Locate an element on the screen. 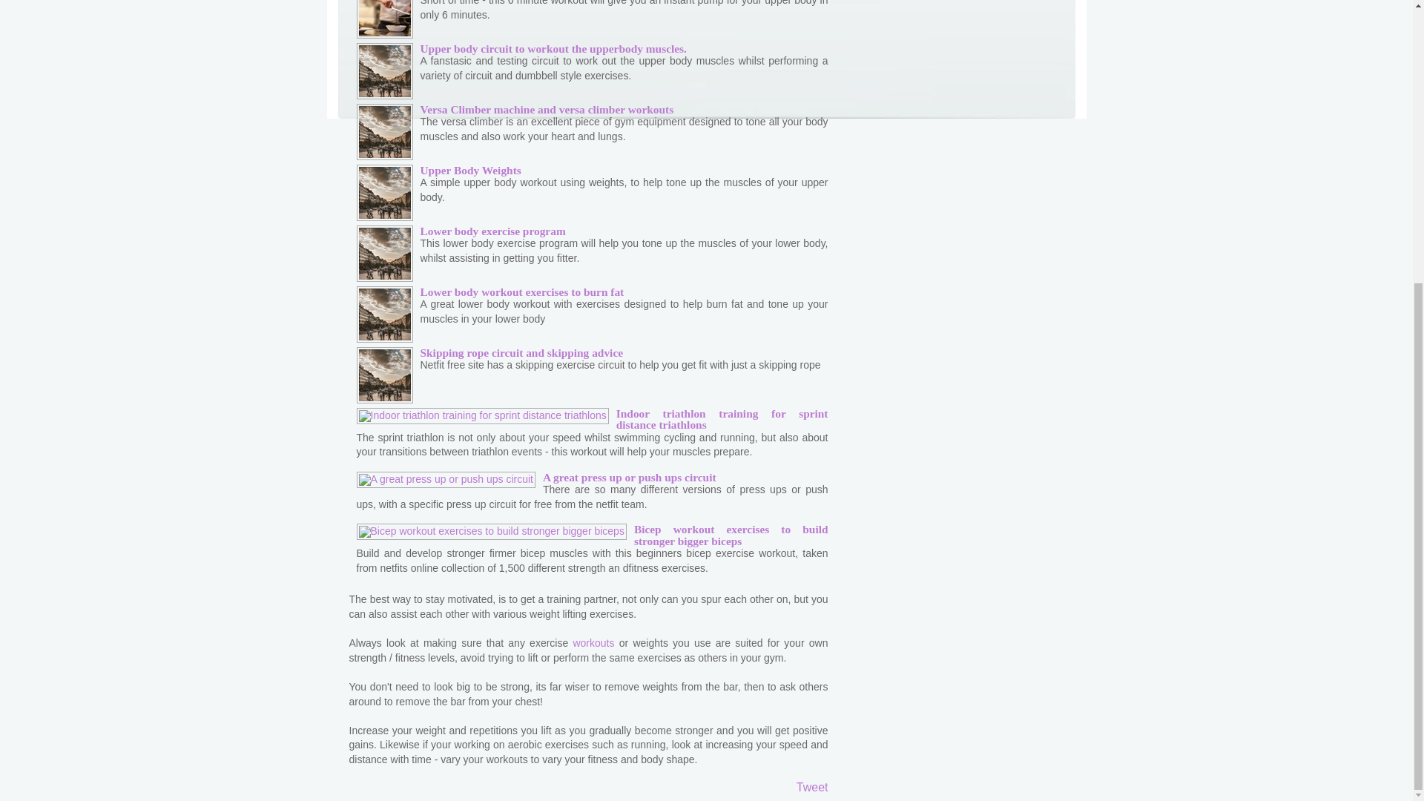  Upper body circuit to workout the upperbody muscles. is located at coordinates (553, 49).